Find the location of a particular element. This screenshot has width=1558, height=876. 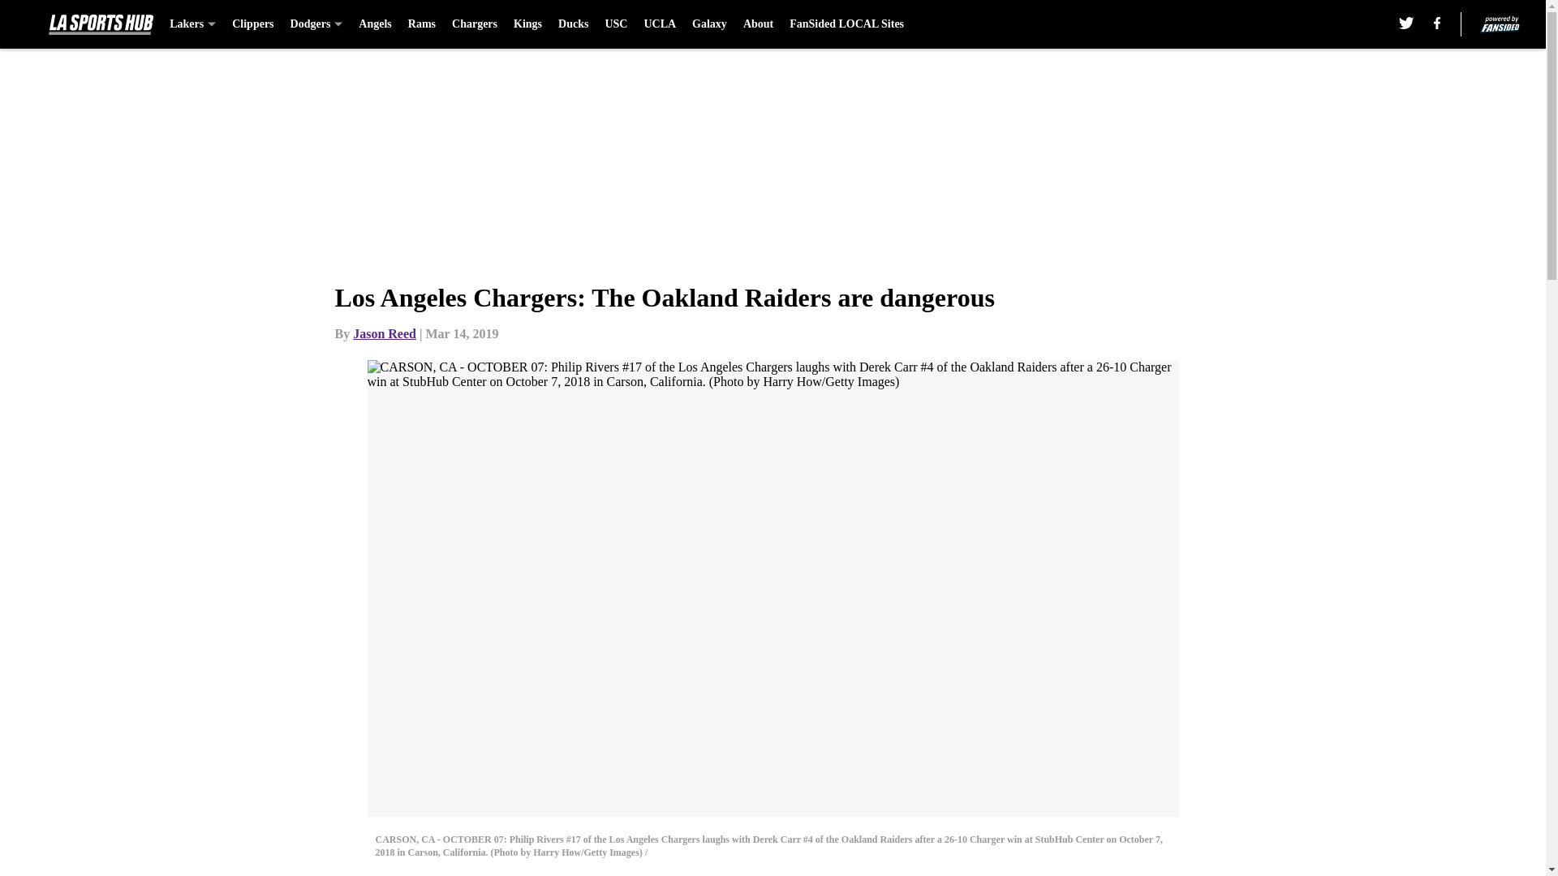

USC is located at coordinates (615, 24).